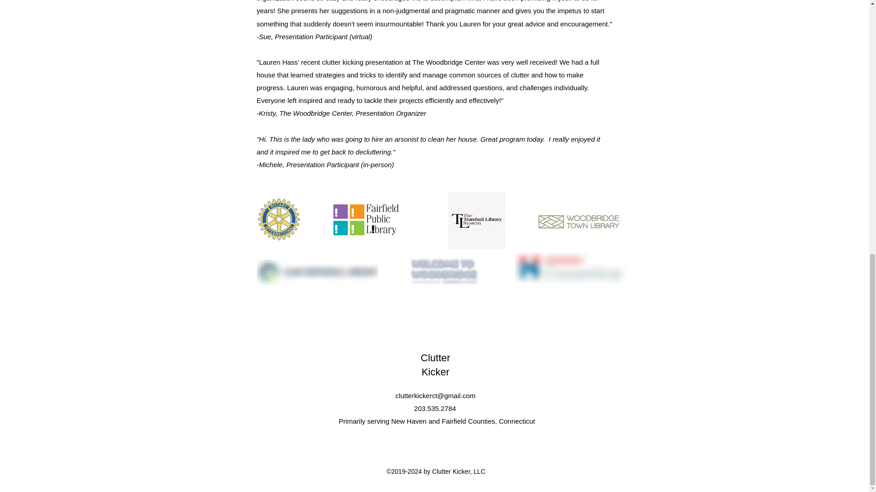  What do you see at coordinates (476, 220) in the screenshot?
I see `trumbull library.jpg` at bounding box center [476, 220].